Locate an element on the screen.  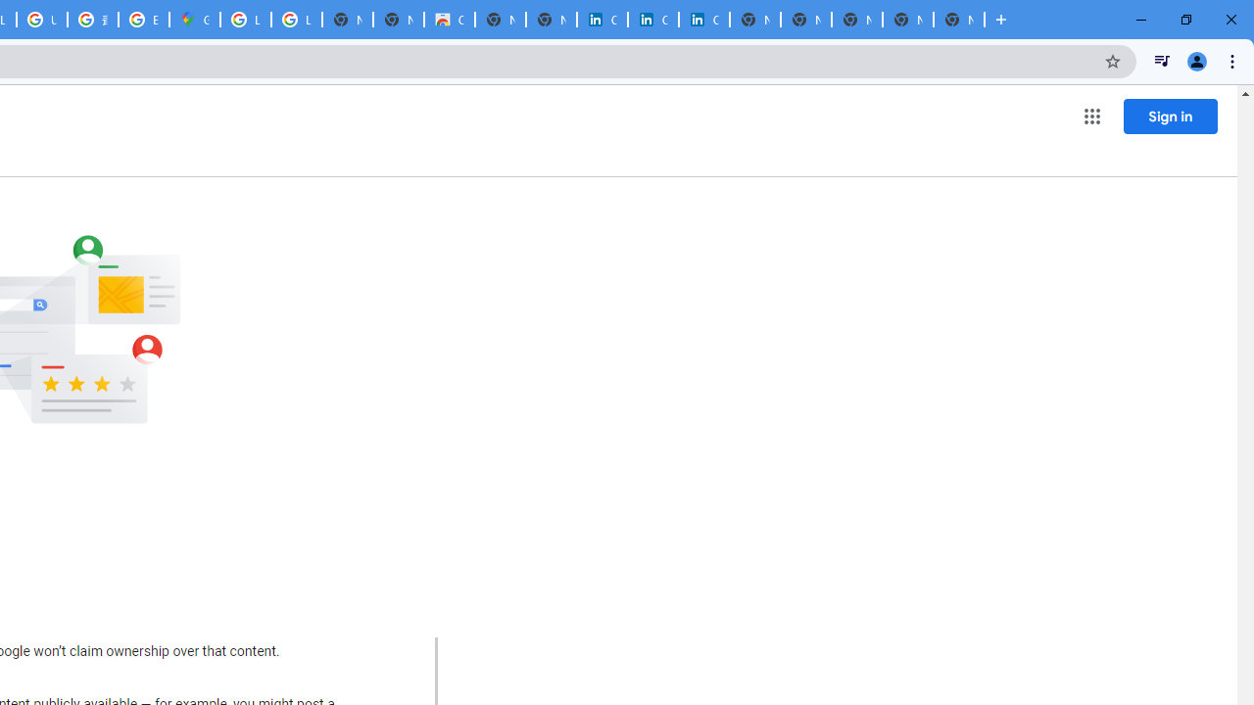
New Tab is located at coordinates (958, 20).